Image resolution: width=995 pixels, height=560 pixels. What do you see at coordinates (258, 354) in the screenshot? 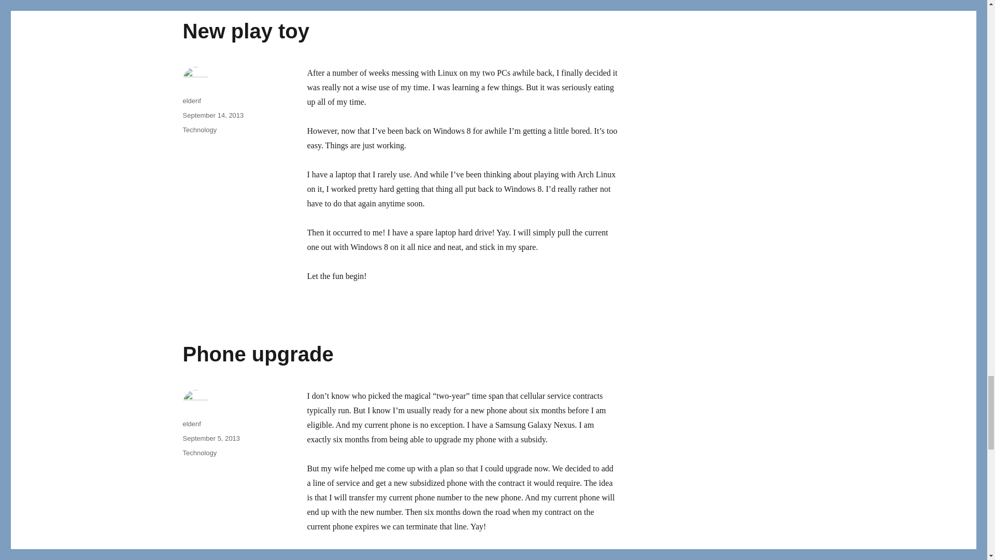
I see `Phone upgrade` at bounding box center [258, 354].